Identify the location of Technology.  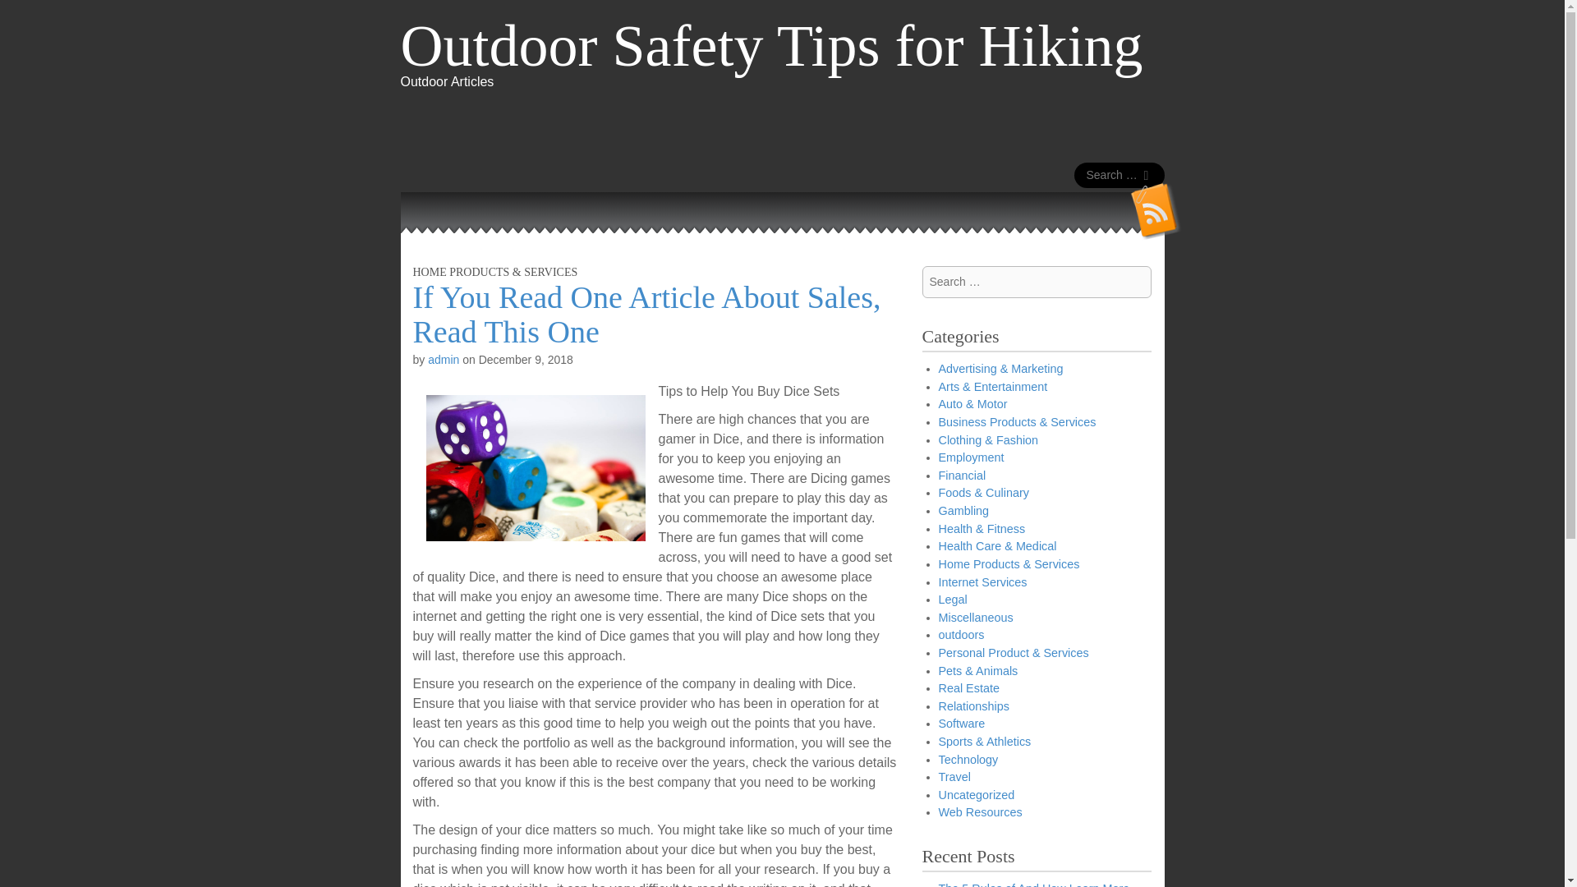
(968, 759).